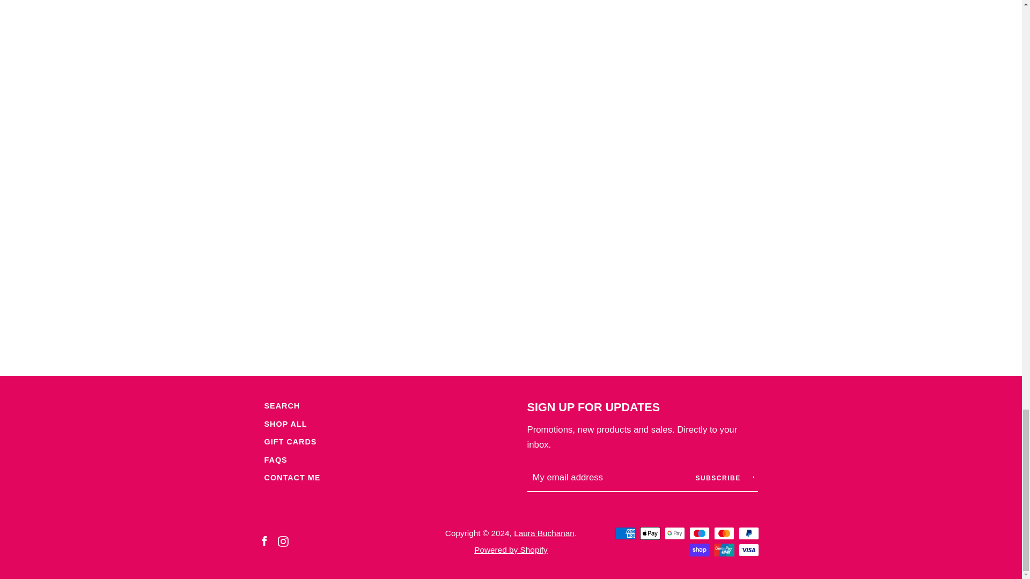 The height and width of the screenshot is (579, 1030). Describe the element at coordinates (674, 533) in the screenshot. I see `Google Pay` at that location.